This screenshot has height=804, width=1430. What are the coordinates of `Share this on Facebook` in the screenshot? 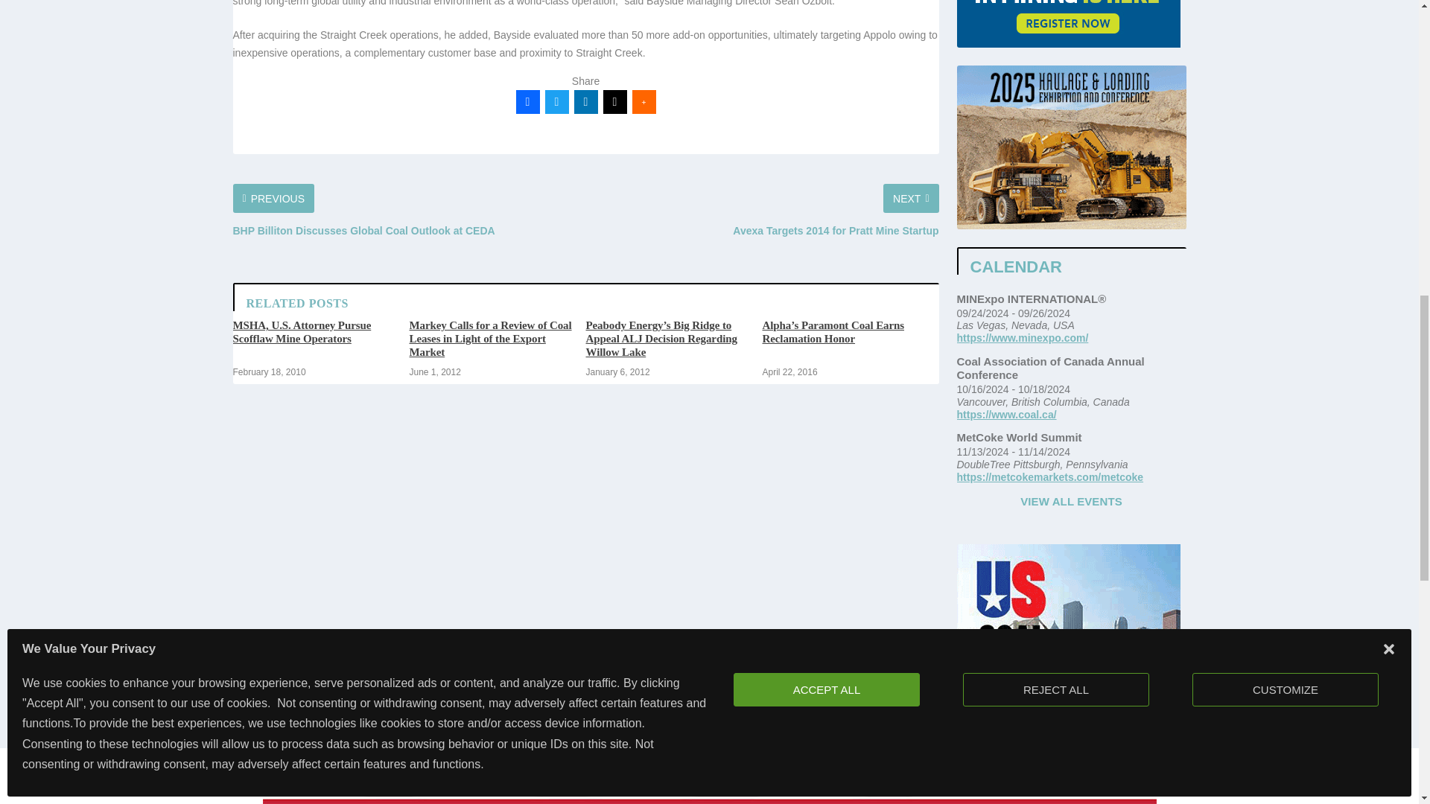 It's located at (527, 101).